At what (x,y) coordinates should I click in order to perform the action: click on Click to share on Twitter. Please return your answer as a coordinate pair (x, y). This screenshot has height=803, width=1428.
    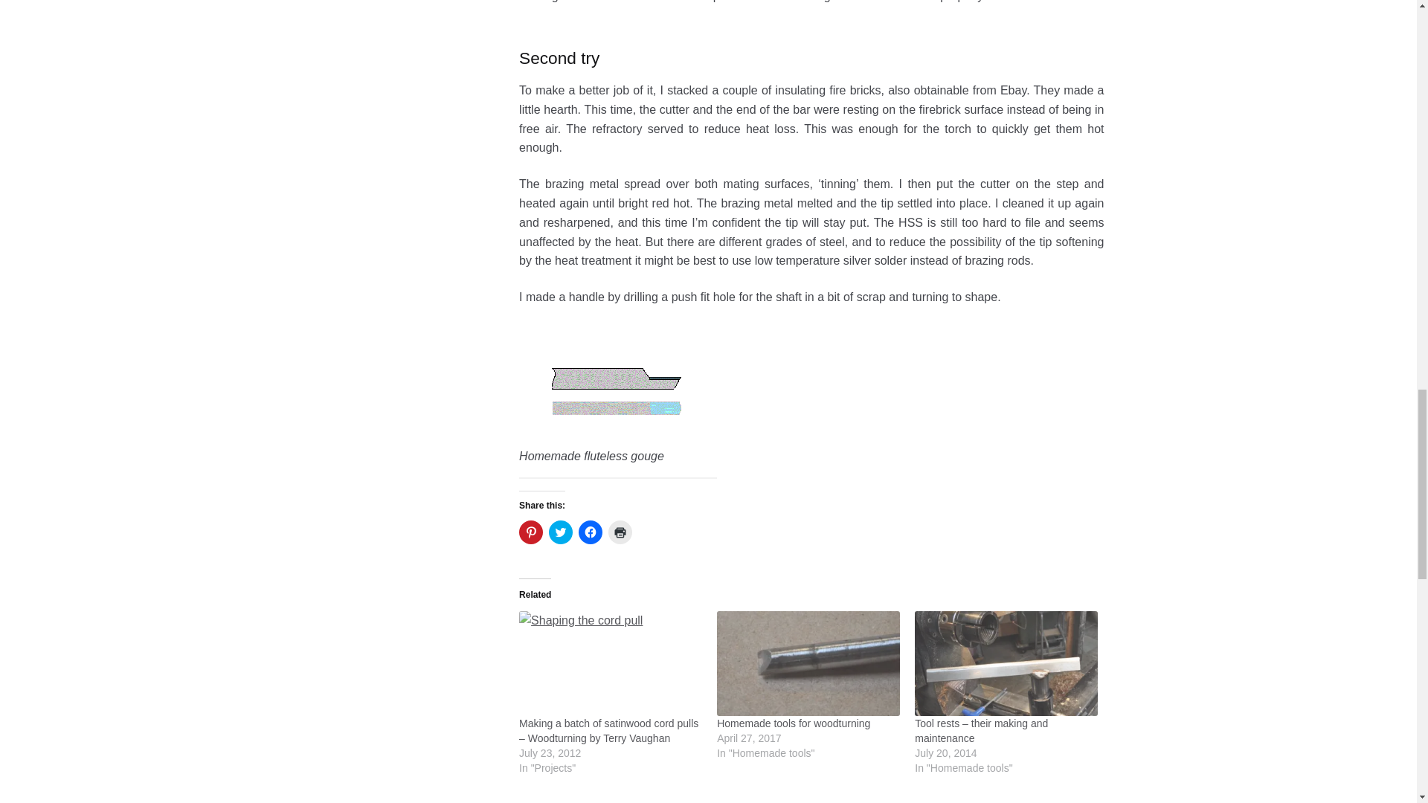
    Looking at the image, I should click on (560, 532).